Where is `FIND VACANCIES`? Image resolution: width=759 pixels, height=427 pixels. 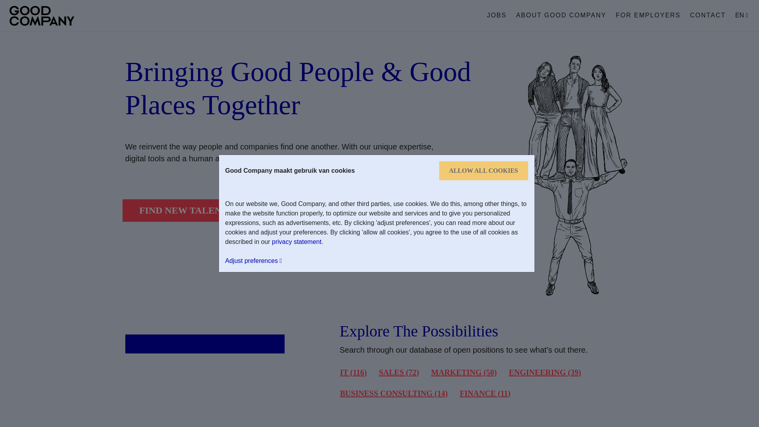
FIND VACANCIES is located at coordinates (312, 210).